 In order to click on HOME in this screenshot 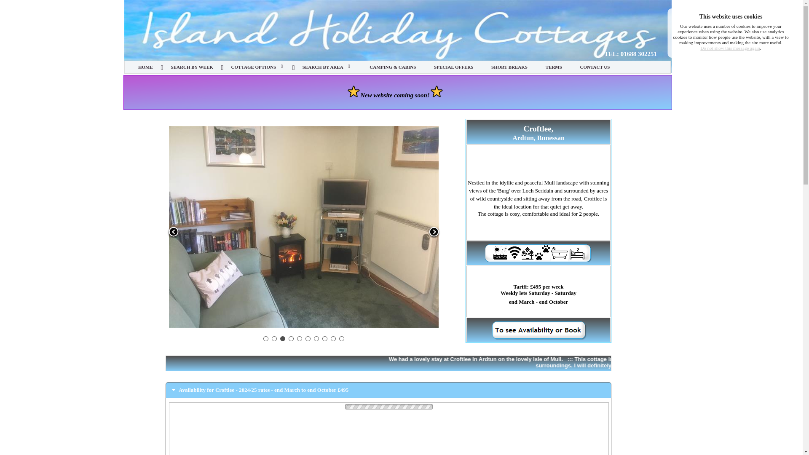, I will do `click(145, 67)`.